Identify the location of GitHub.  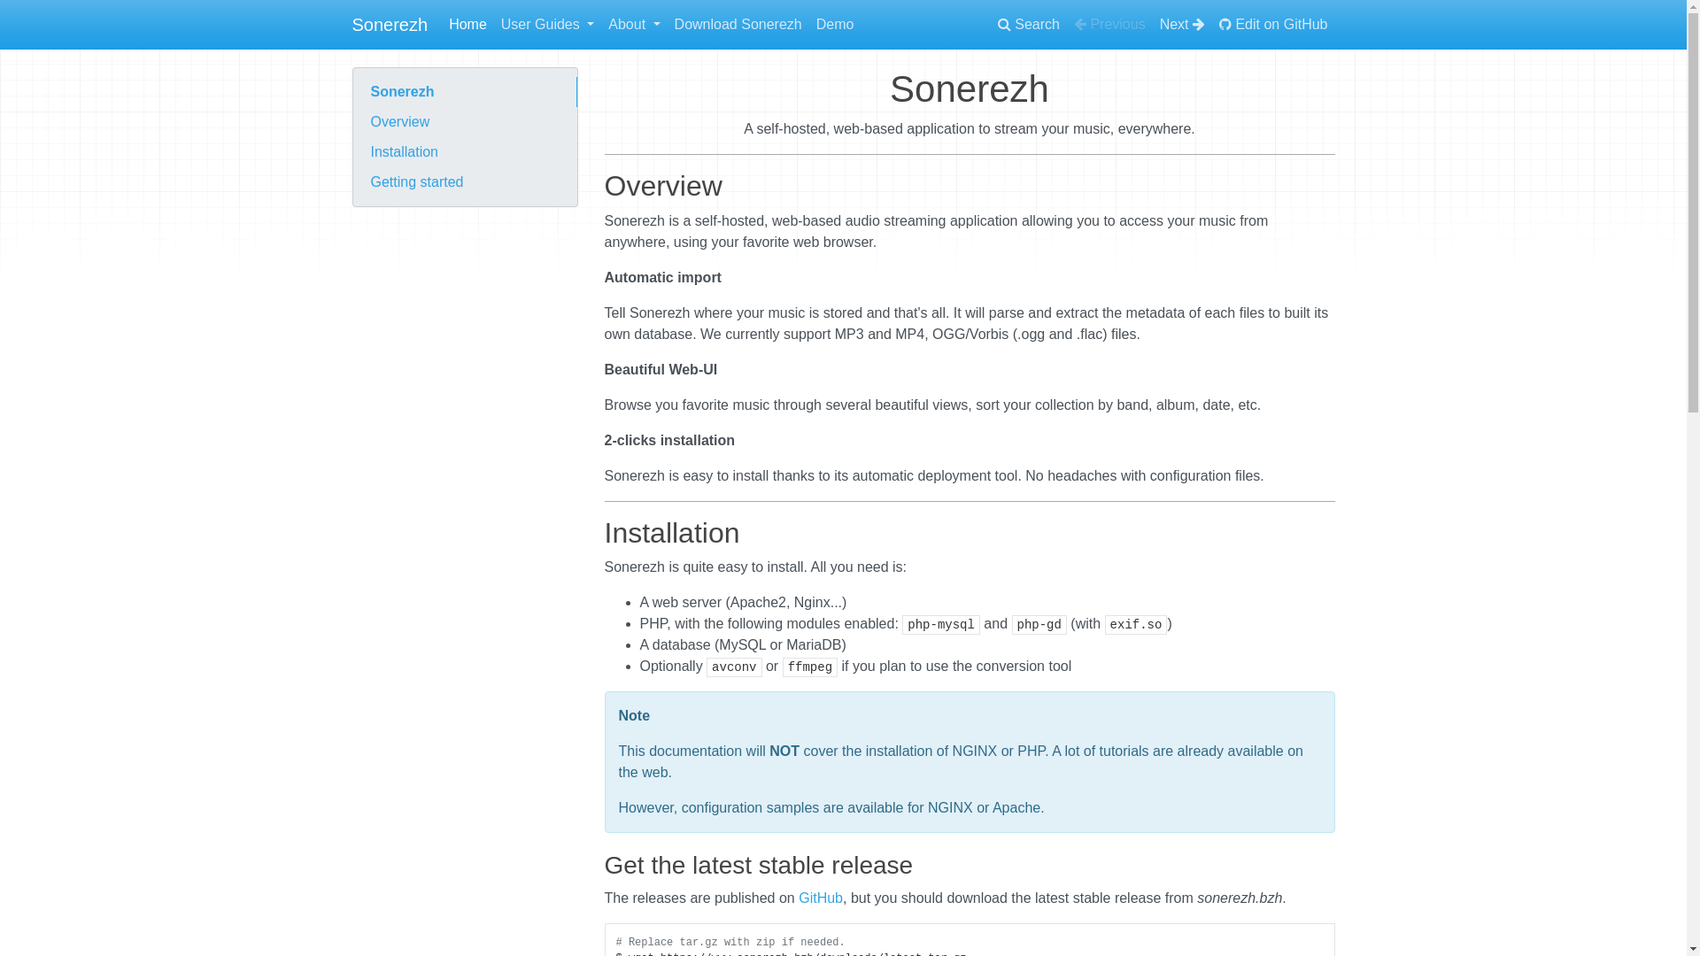
(821, 898).